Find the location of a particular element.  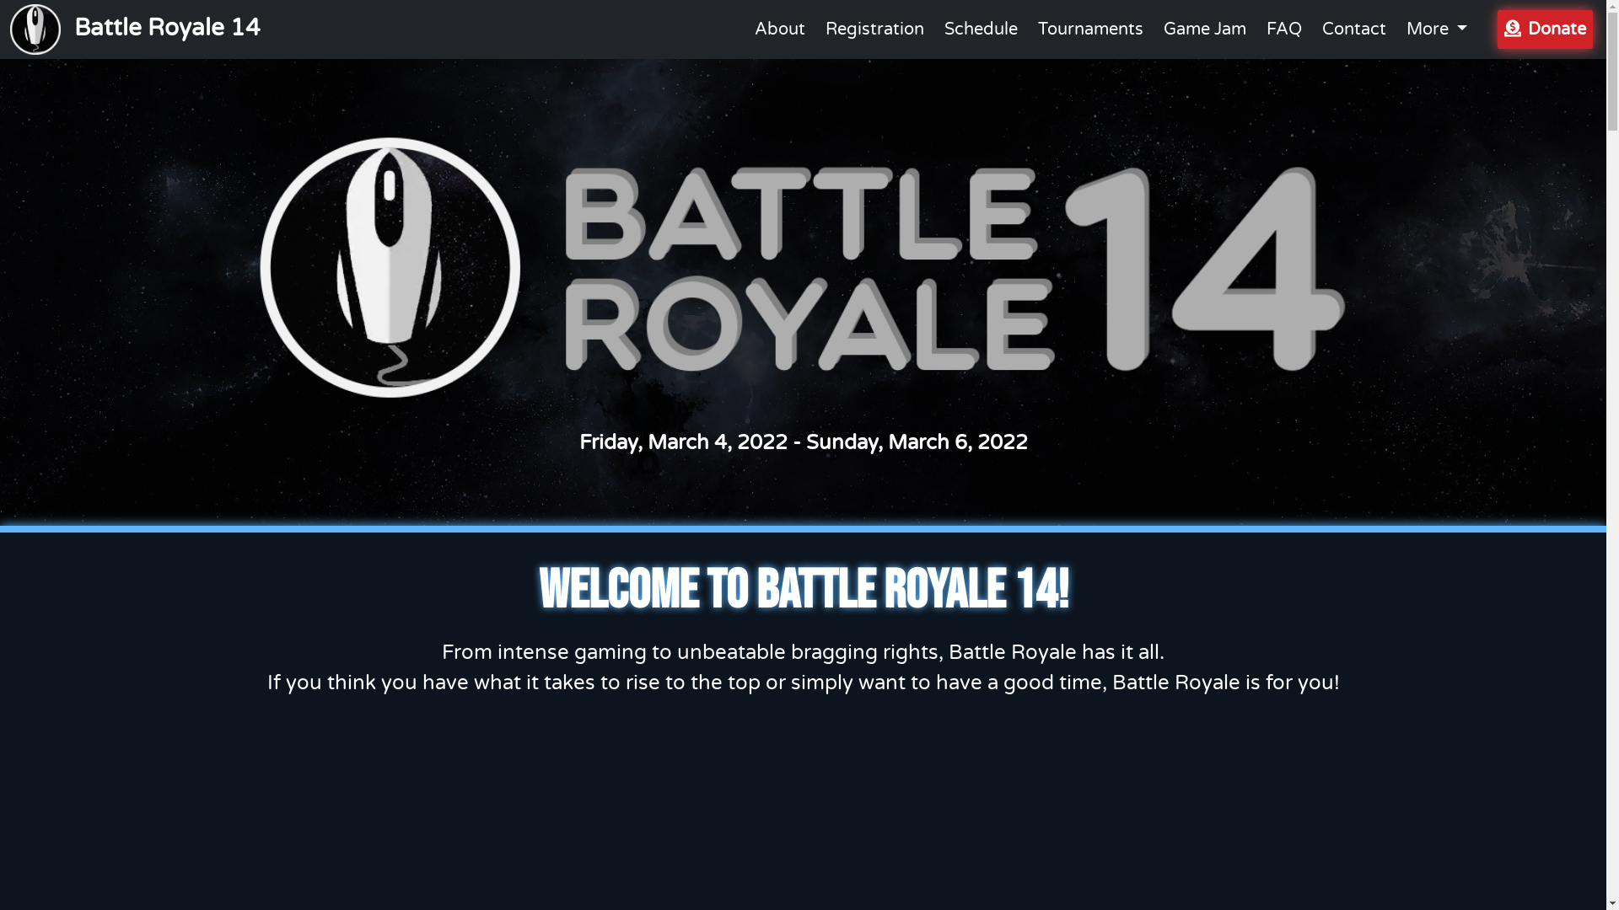

Return to website is located at coordinates (809, 519).